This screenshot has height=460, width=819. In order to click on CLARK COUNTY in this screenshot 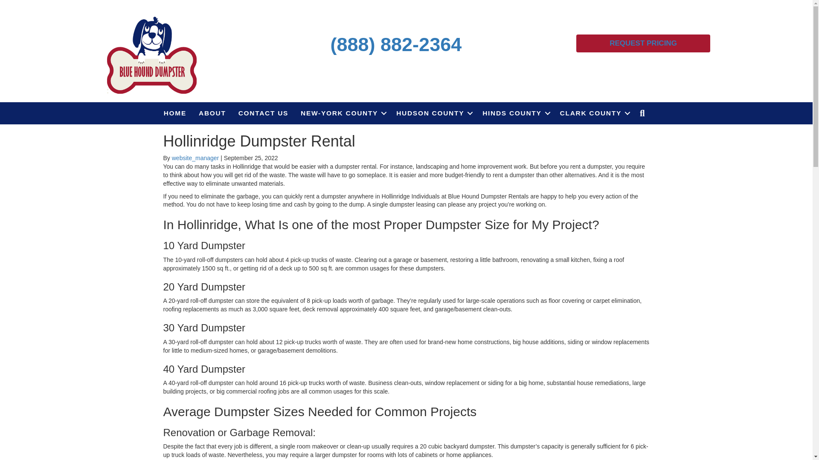, I will do `click(594, 113)`.